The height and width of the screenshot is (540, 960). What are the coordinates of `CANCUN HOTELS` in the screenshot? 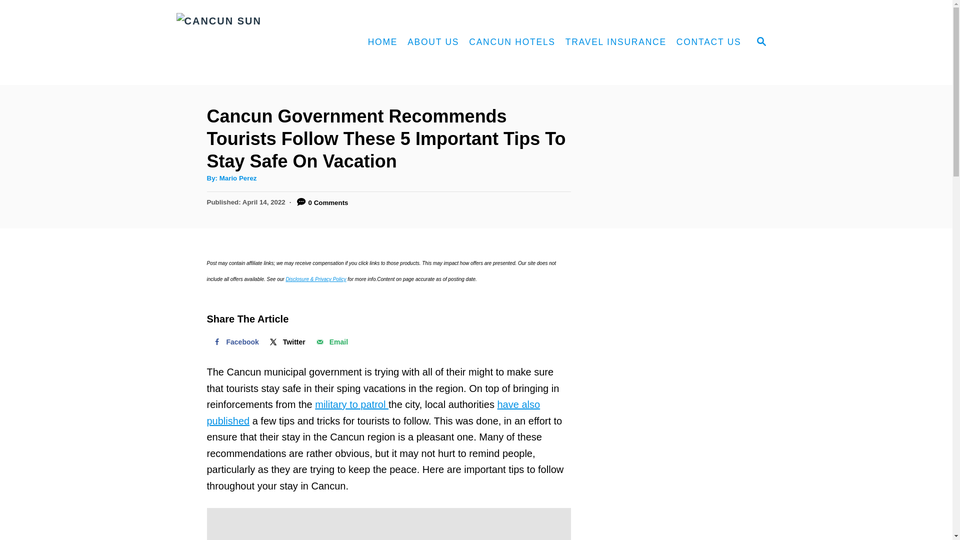 It's located at (512, 42).